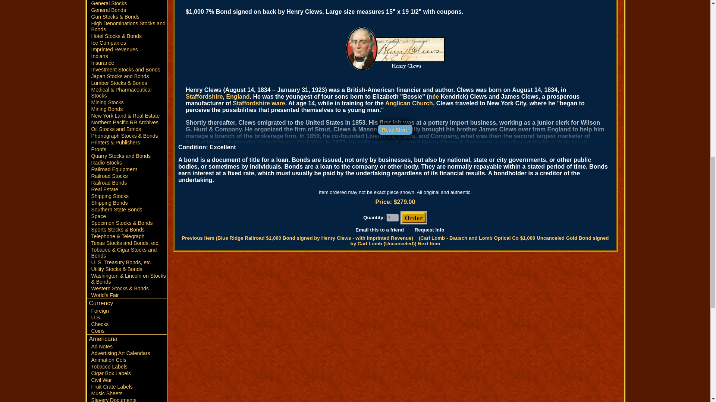 The image size is (716, 402). Describe the element at coordinates (204, 96) in the screenshot. I see `Staffordshire` at that location.